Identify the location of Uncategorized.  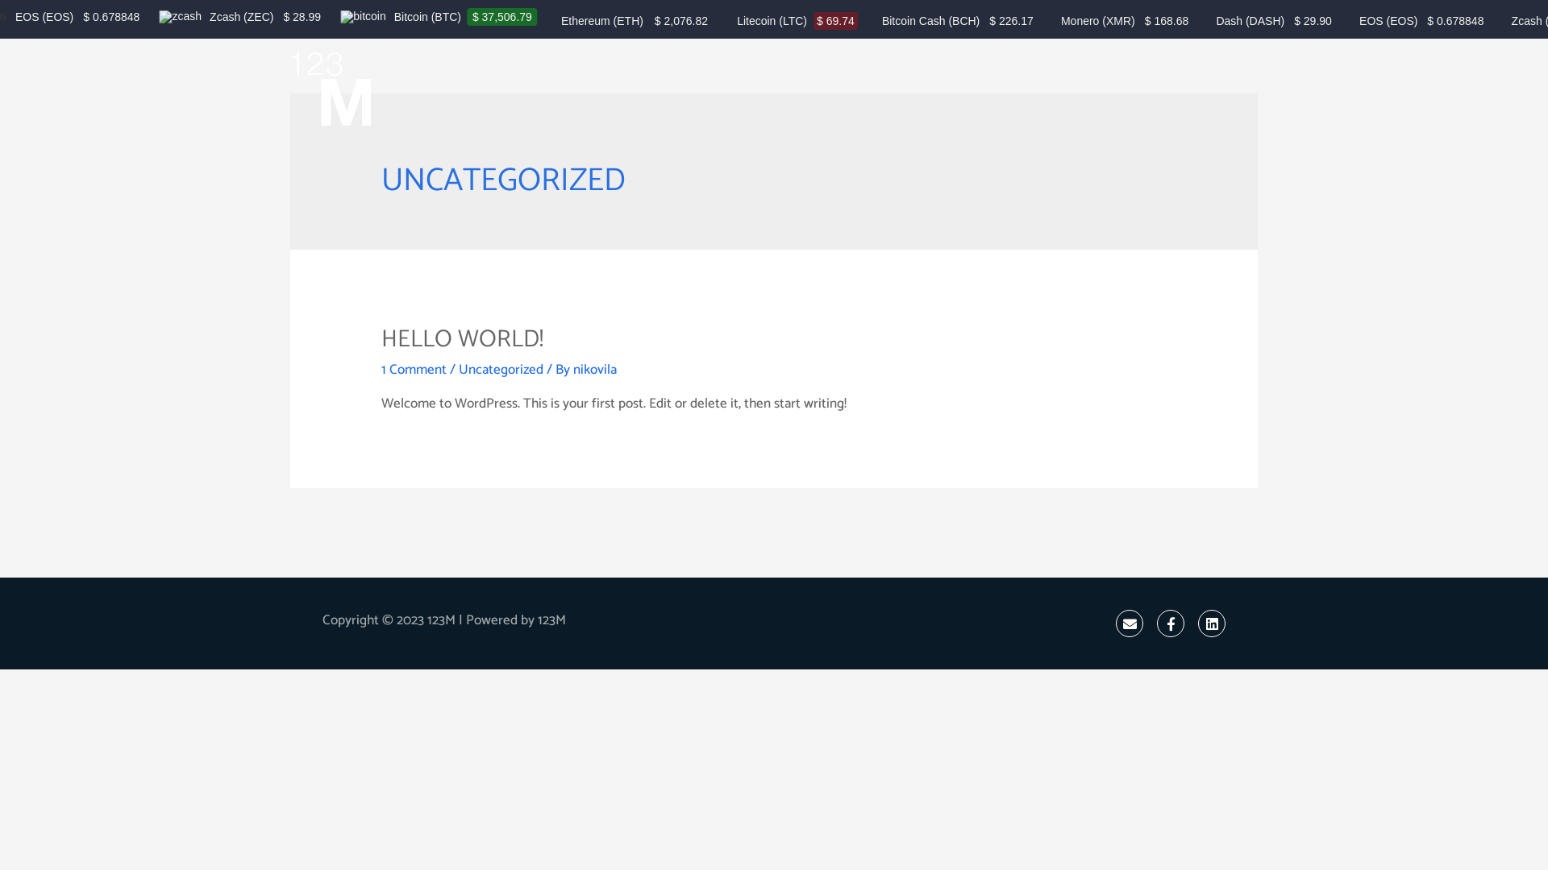
(501, 370).